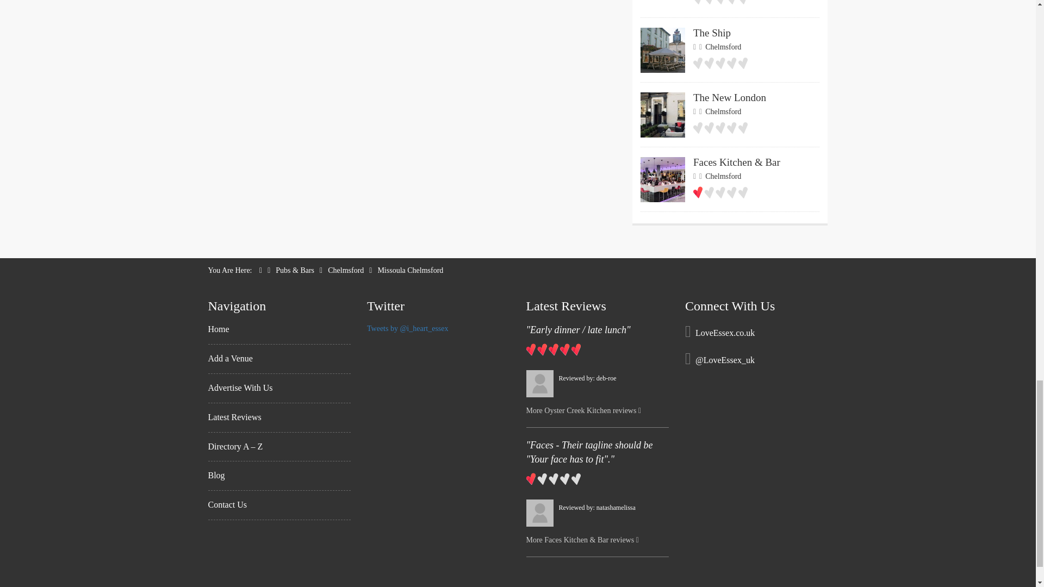 The image size is (1044, 587). Describe the element at coordinates (730, 9) in the screenshot. I see `Home` at that location.